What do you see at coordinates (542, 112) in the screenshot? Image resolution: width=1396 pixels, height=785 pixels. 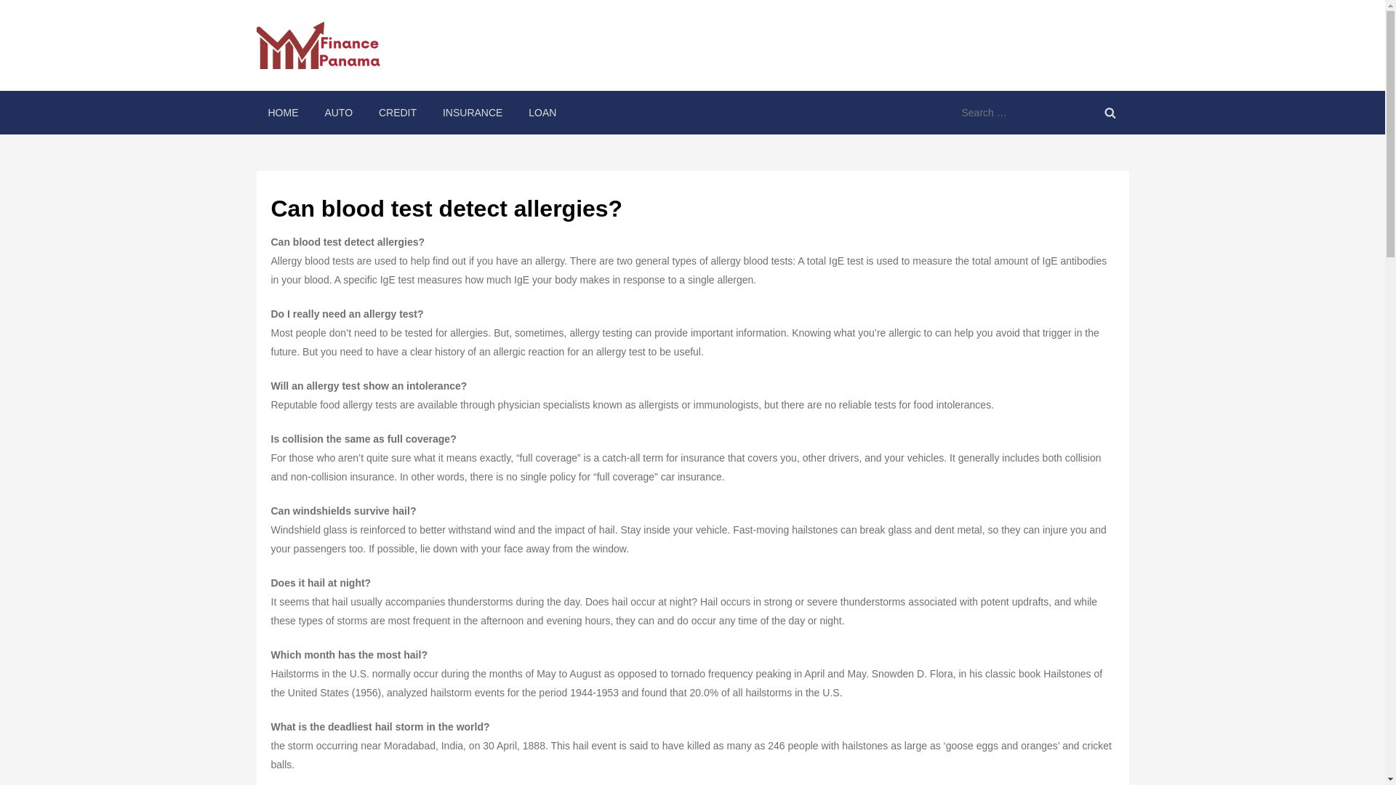 I see `LOAN` at bounding box center [542, 112].